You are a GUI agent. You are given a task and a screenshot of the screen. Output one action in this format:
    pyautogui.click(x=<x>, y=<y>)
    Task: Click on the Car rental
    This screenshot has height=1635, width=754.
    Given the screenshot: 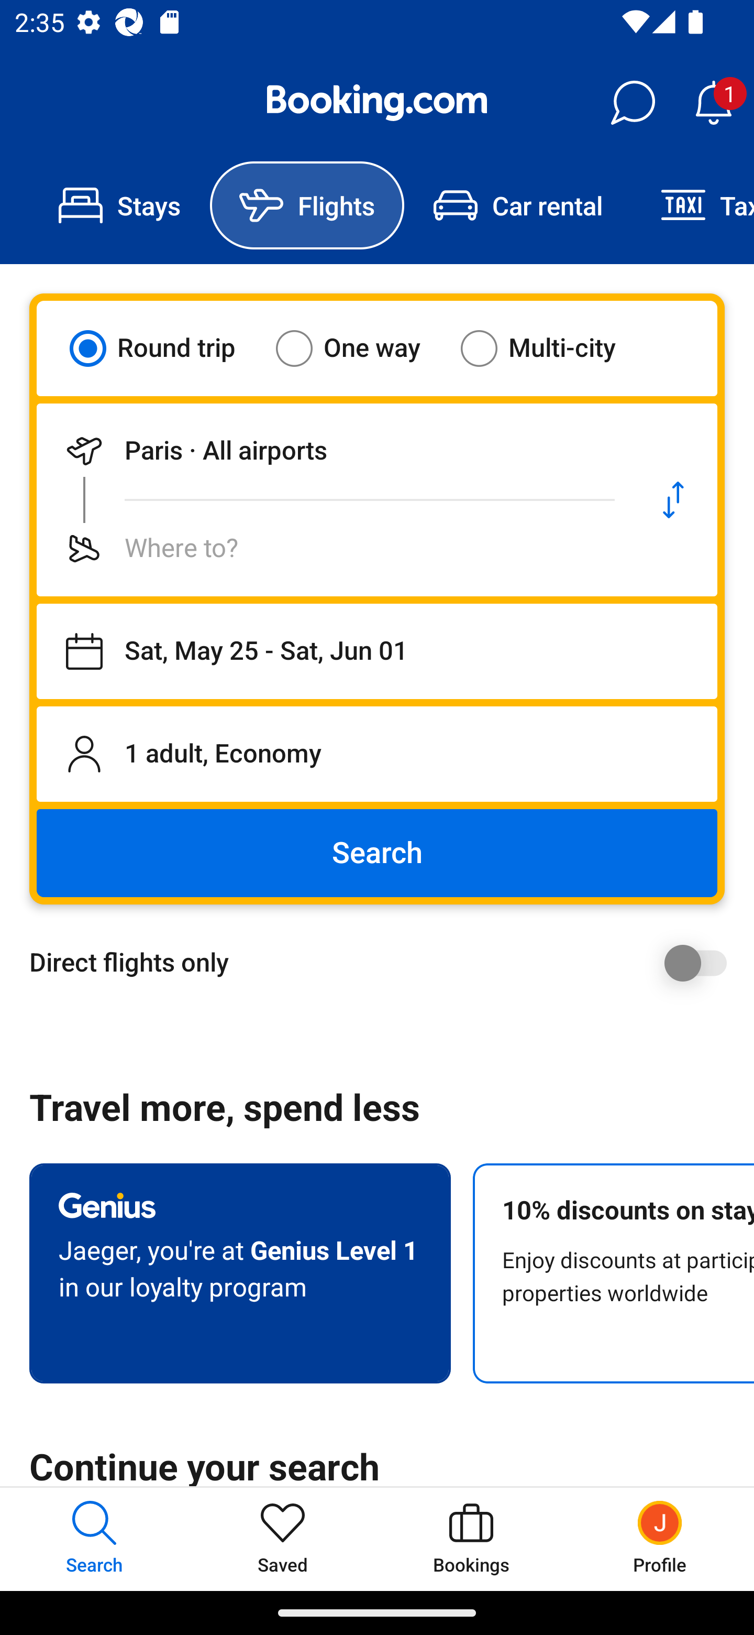 What is the action you would take?
    pyautogui.click(x=517, y=205)
    